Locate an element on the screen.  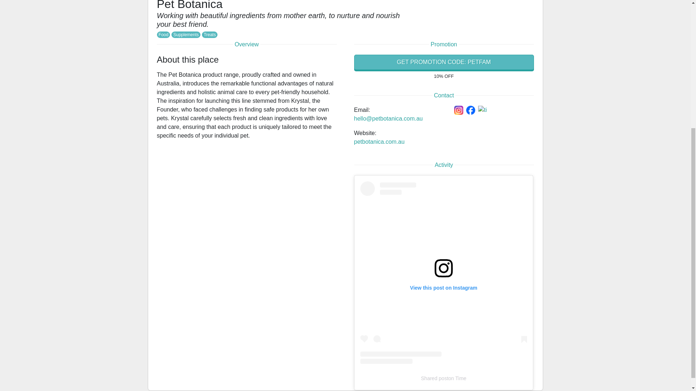
GET PROMOTION CODE: PETFAM is located at coordinates (444, 62).